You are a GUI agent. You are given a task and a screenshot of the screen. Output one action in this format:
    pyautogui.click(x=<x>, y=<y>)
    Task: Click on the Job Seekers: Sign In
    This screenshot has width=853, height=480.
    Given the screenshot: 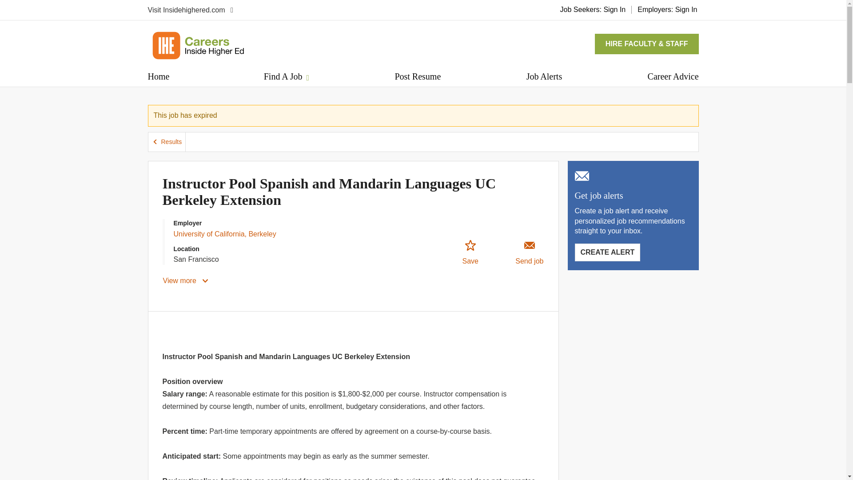 What is the action you would take?
    pyautogui.click(x=593, y=9)
    